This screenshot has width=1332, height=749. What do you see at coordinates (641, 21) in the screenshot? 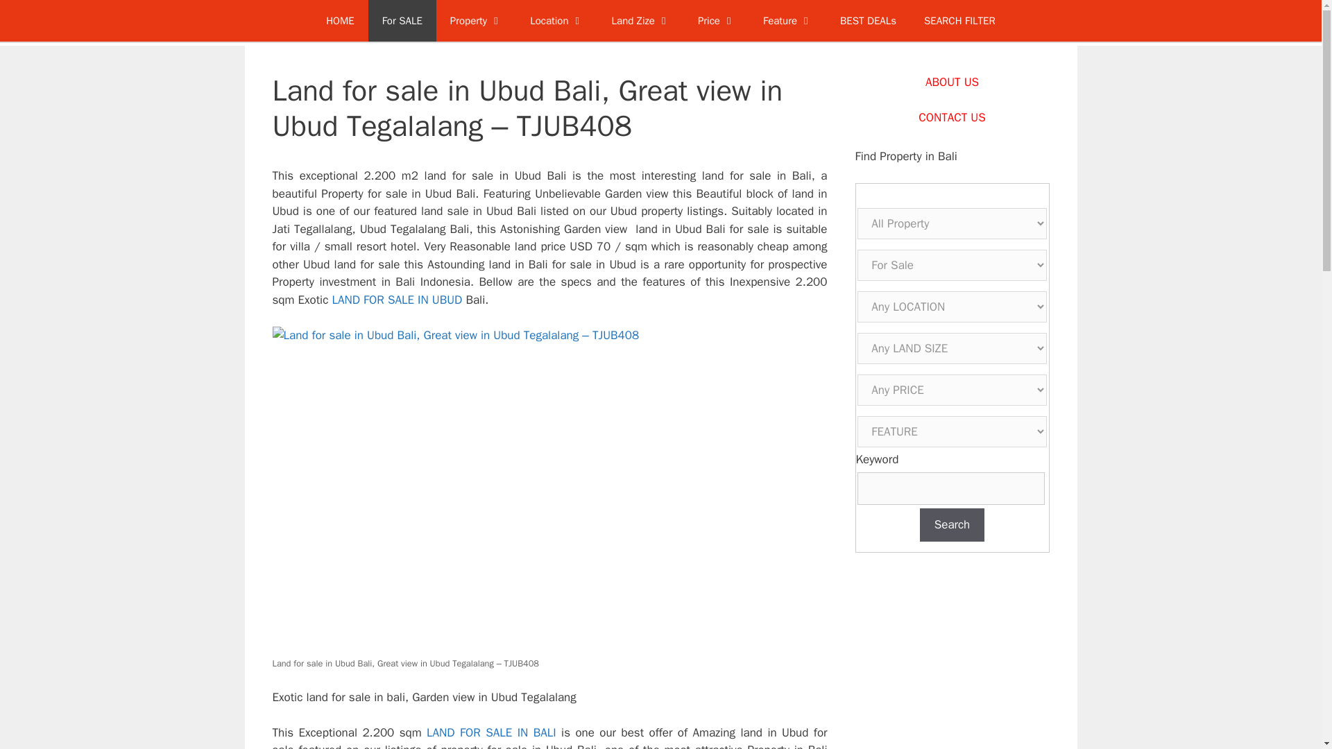
I see `Land Zize` at bounding box center [641, 21].